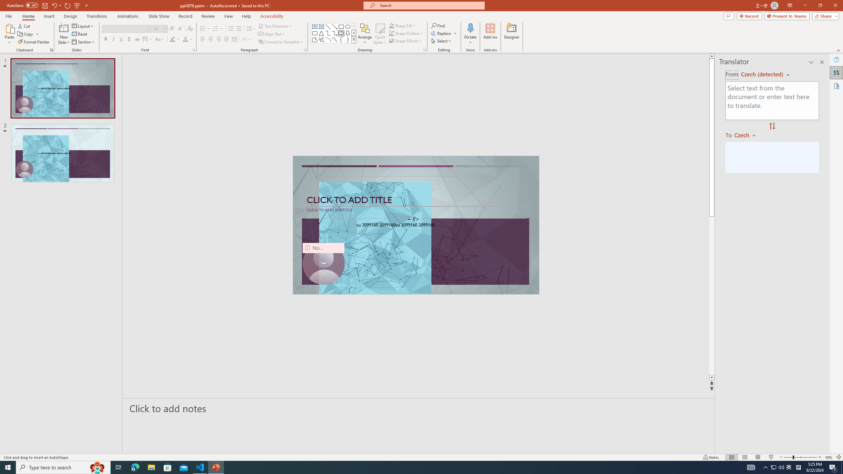 The image size is (843, 474). What do you see at coordinates (275, 26) in the screenshot?
I see `Text Direction` at bounding box center [275, 26].